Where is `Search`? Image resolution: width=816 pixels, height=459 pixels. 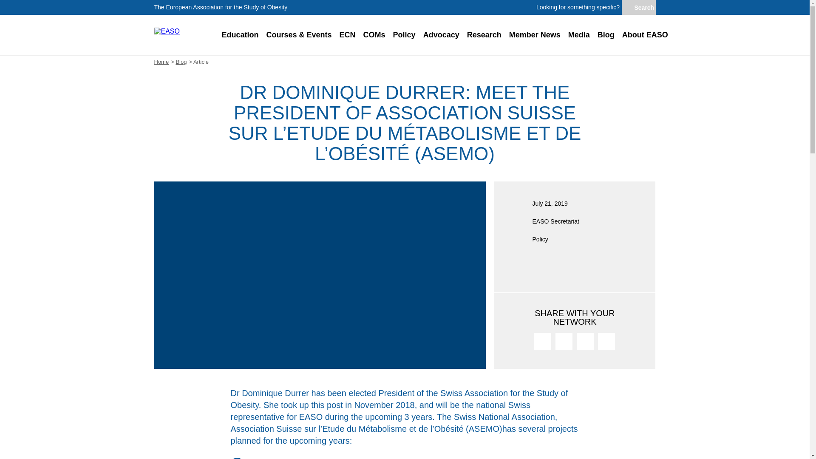
Search is located at coordinates (638, 8).